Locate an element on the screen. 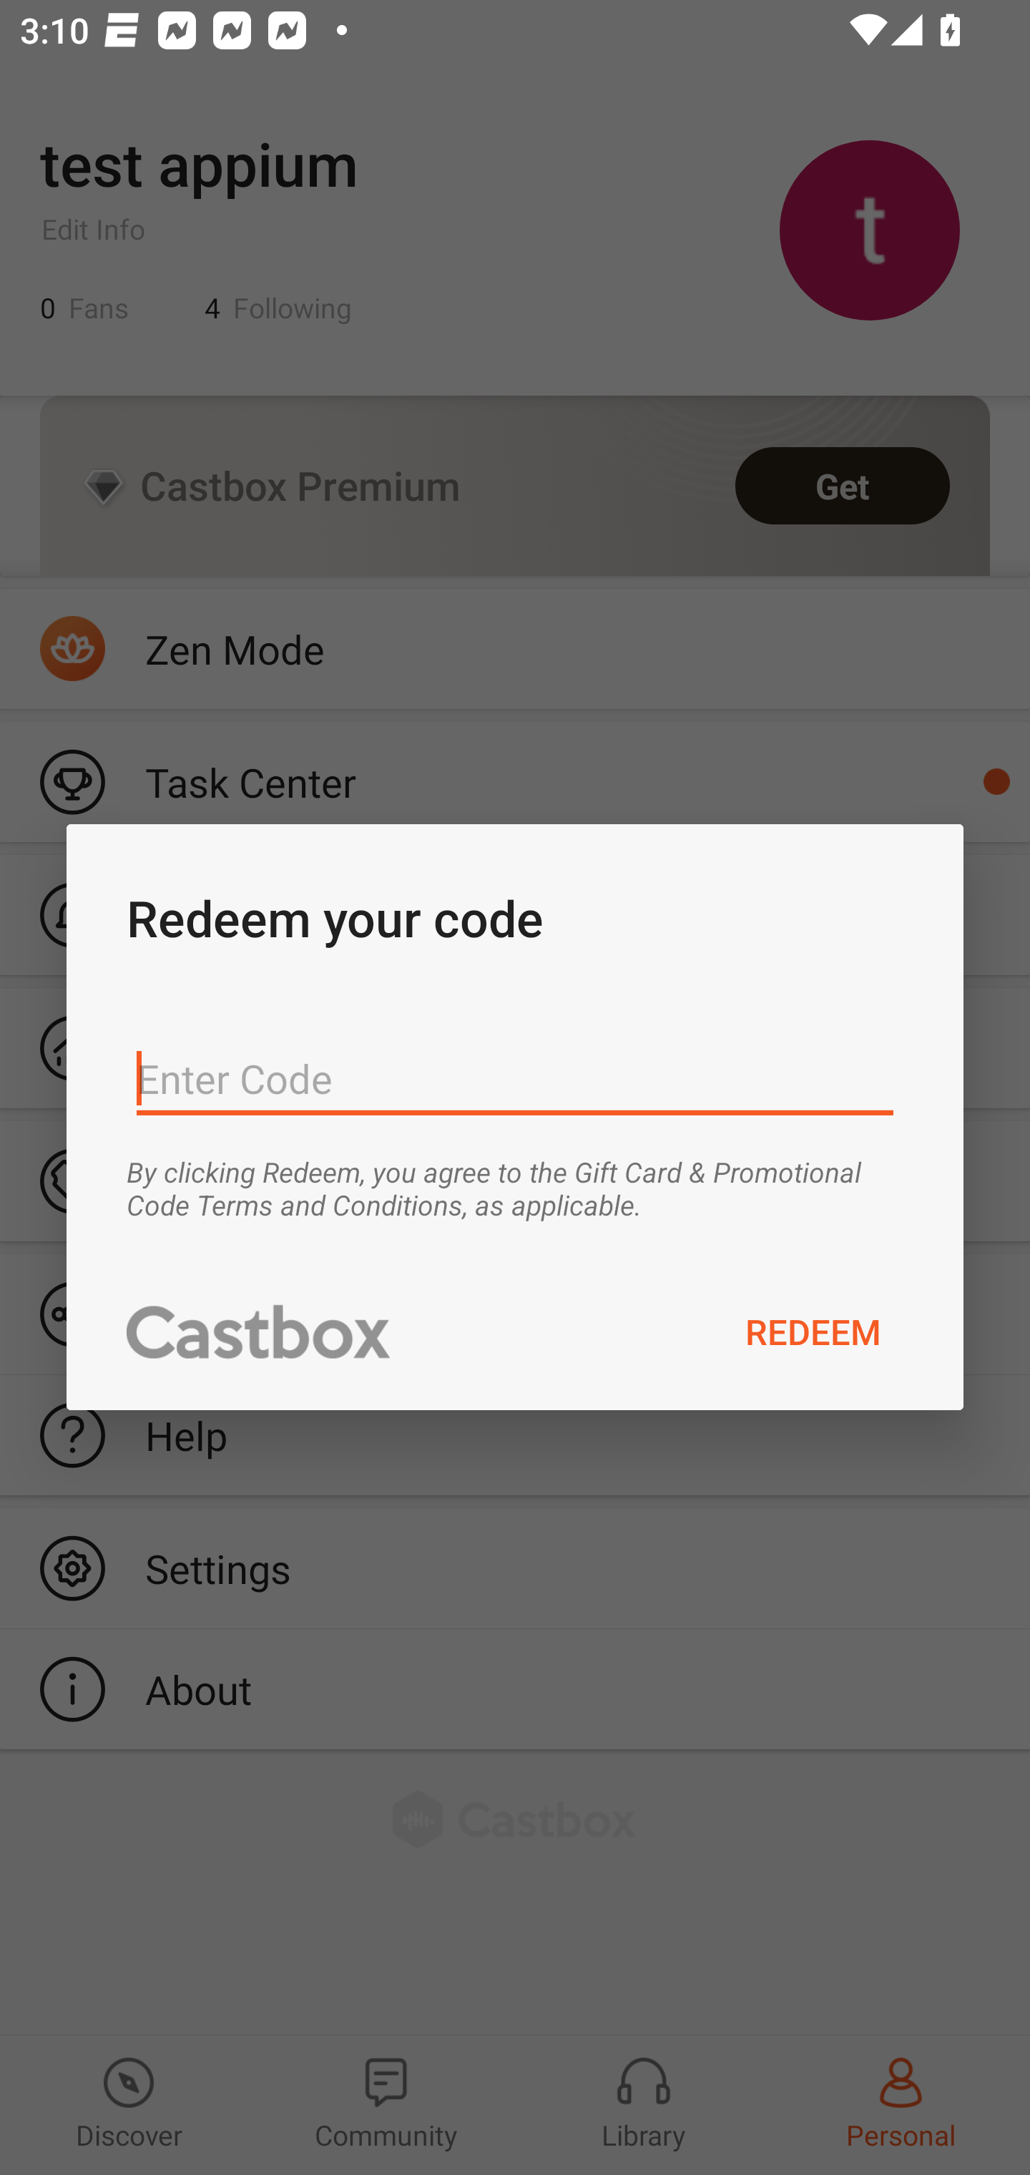 This screenshot has height=2175, width=1030. Enter Code is located at coordinates (515, 1079).